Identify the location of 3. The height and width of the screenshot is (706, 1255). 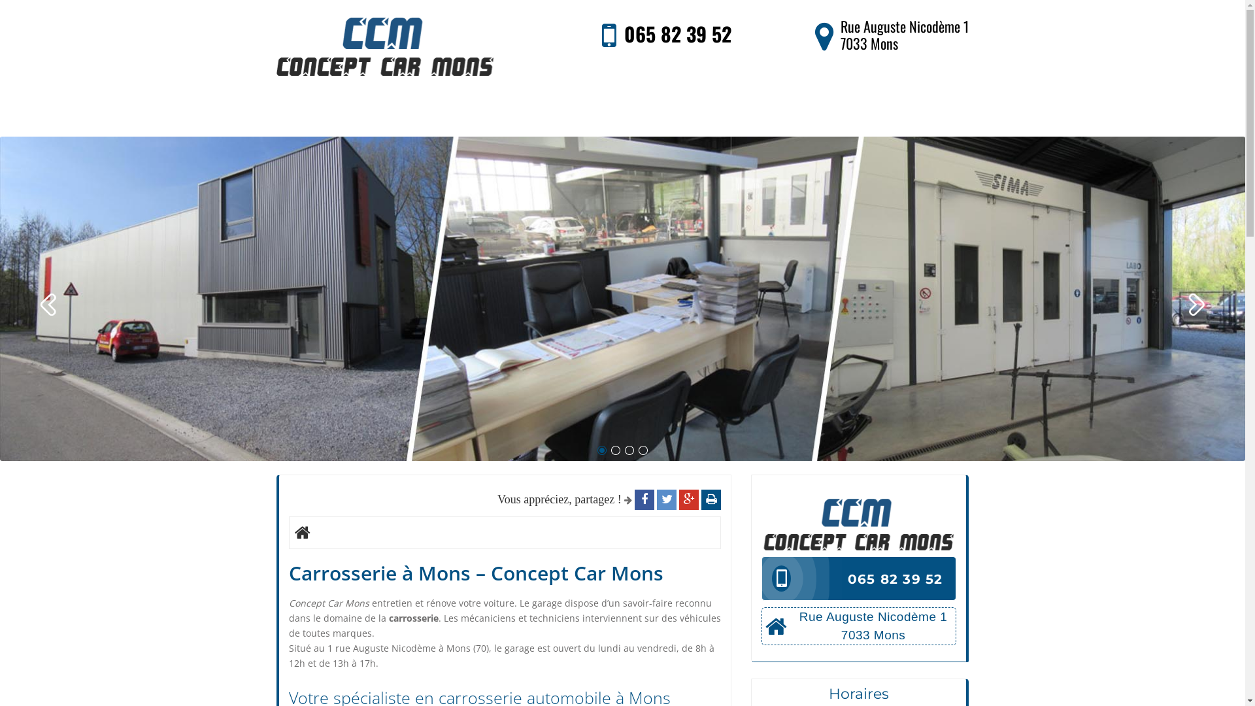
(629, 450).